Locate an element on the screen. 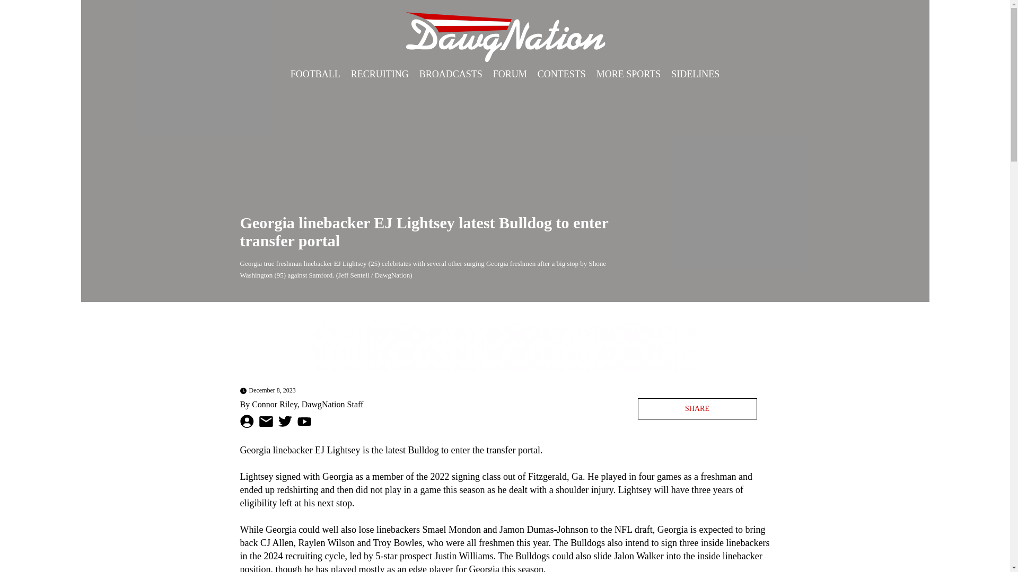  TwitterVisit our Twitter page. is located at coordinates (284, 421).